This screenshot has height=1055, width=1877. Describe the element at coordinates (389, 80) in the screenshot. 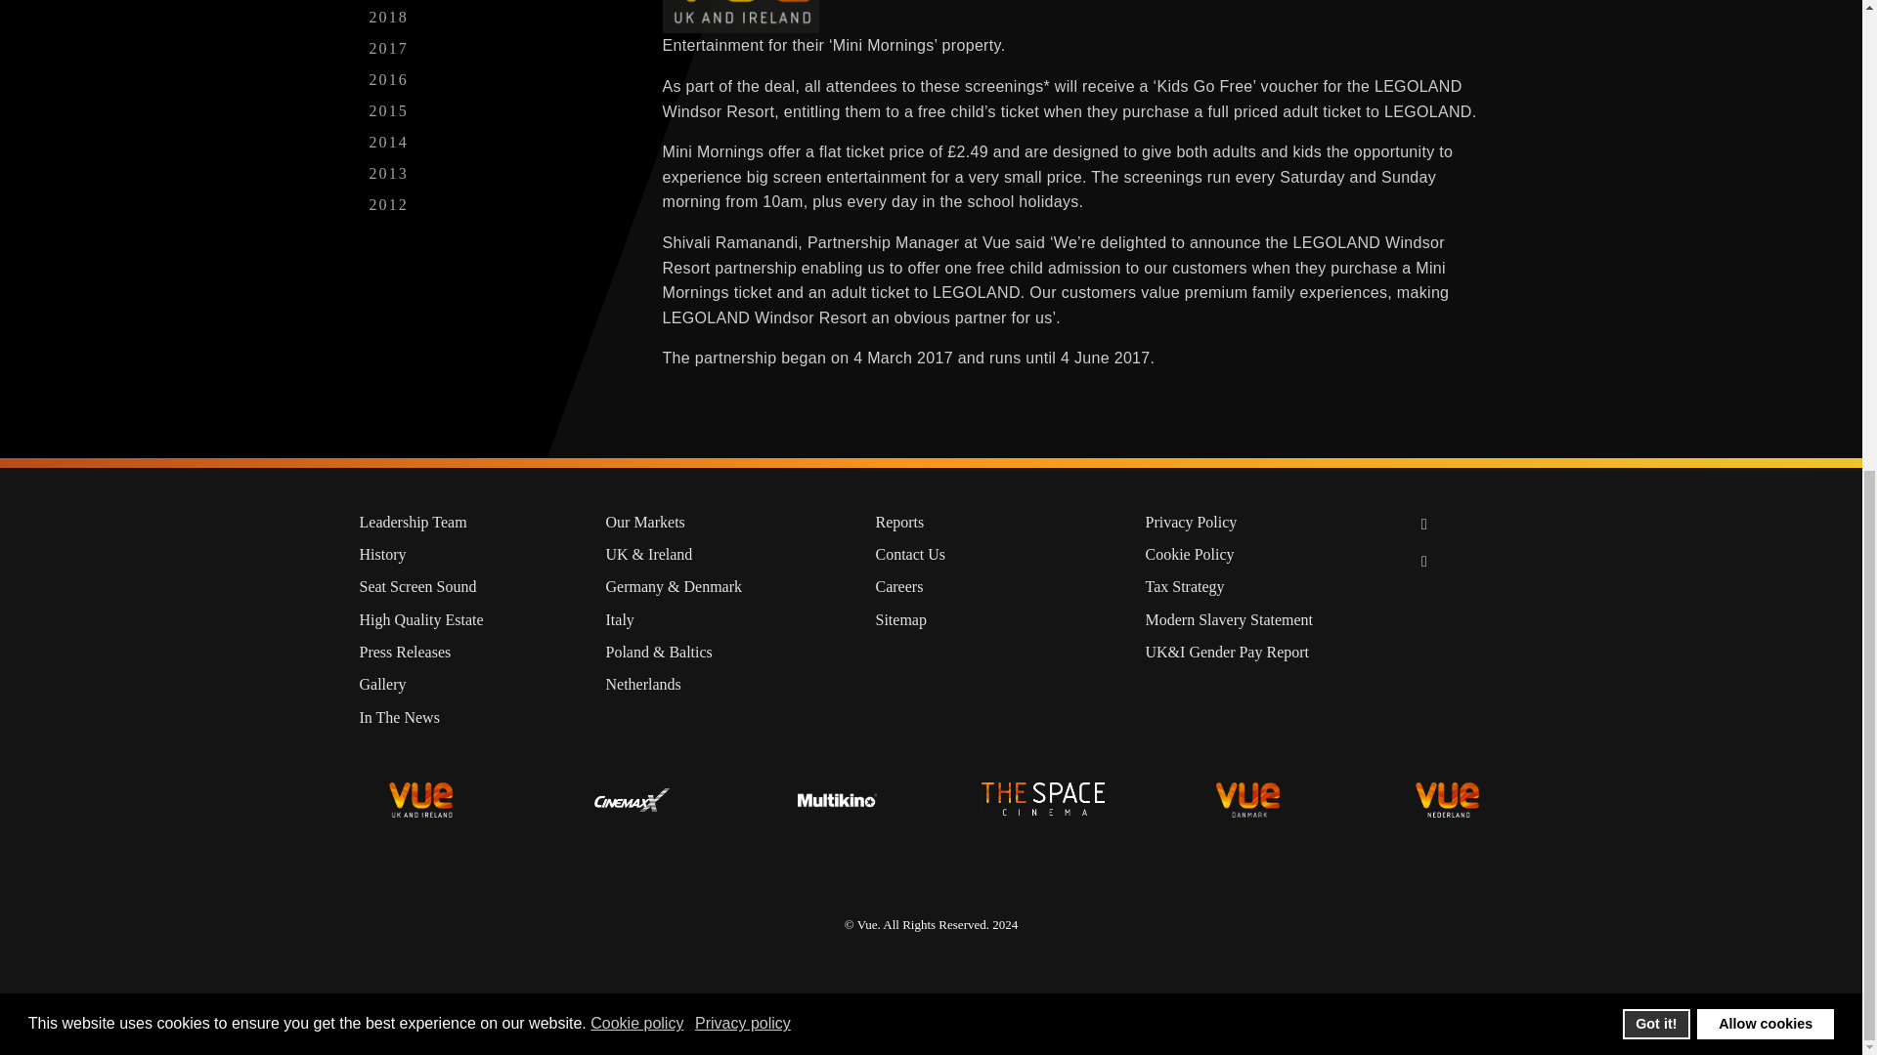

I see `2016` at that location.